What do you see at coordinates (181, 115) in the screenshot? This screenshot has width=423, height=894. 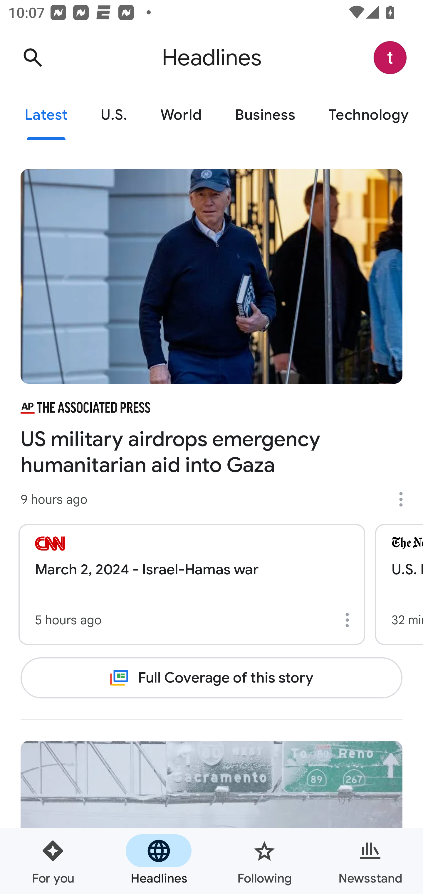 I see `World` at bounding box center [181, 115].